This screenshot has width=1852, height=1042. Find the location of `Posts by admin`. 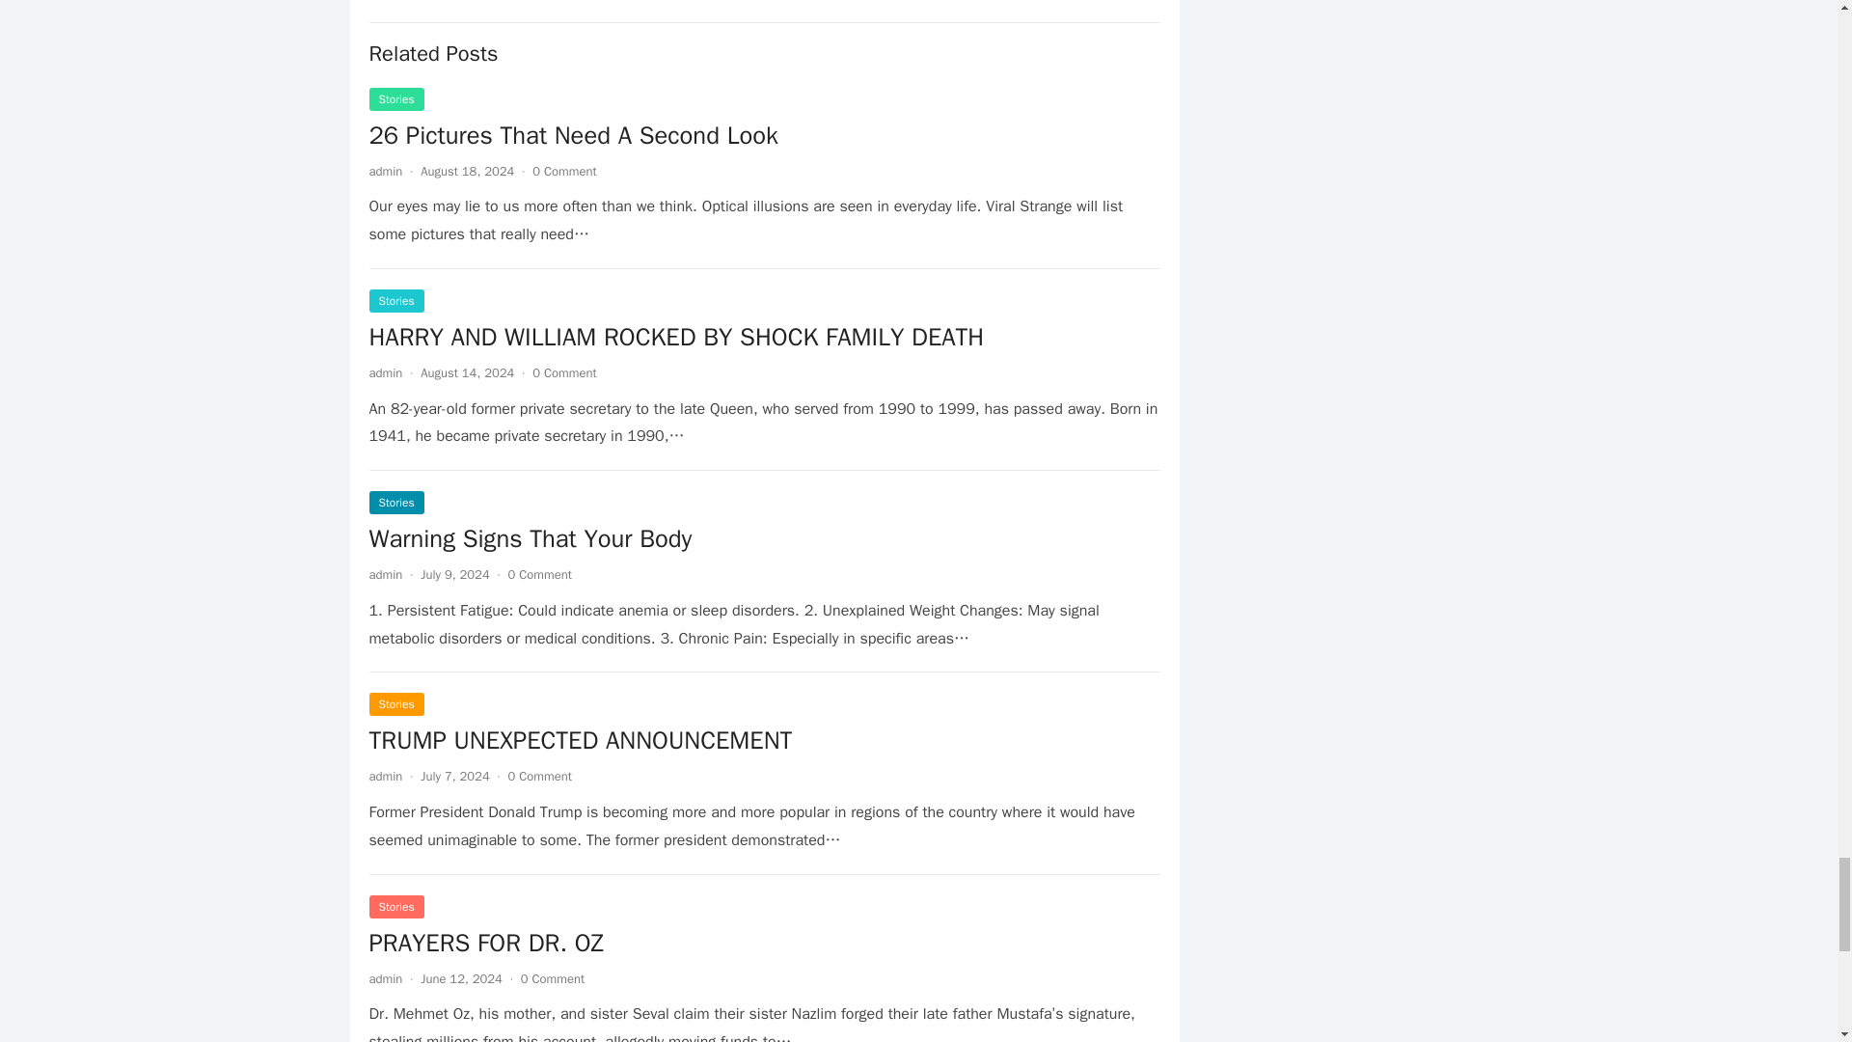

Posts by admin is located at coordinates (385, 776).